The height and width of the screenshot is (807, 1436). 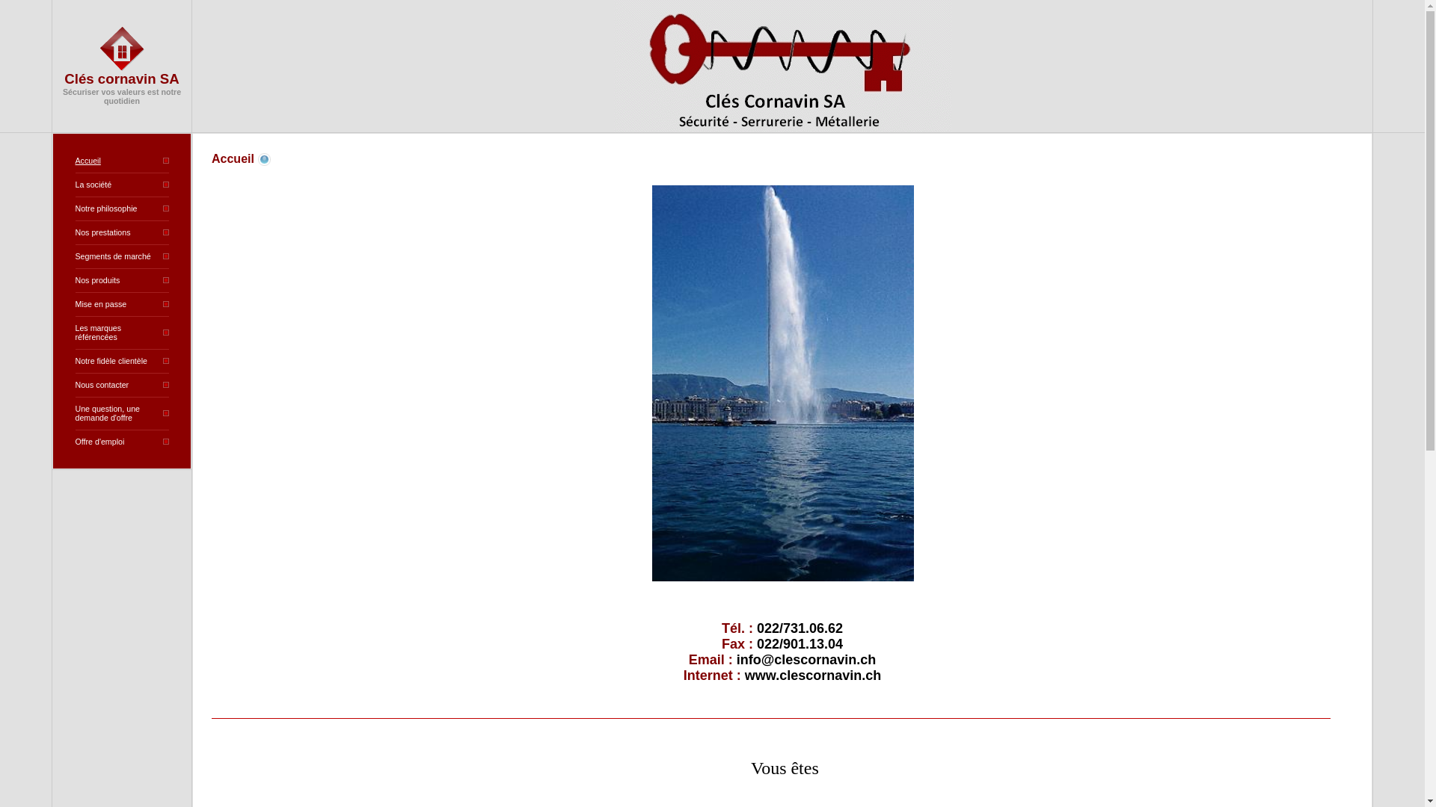 I want to click on Mise en passe, so click(x=100, y=304).